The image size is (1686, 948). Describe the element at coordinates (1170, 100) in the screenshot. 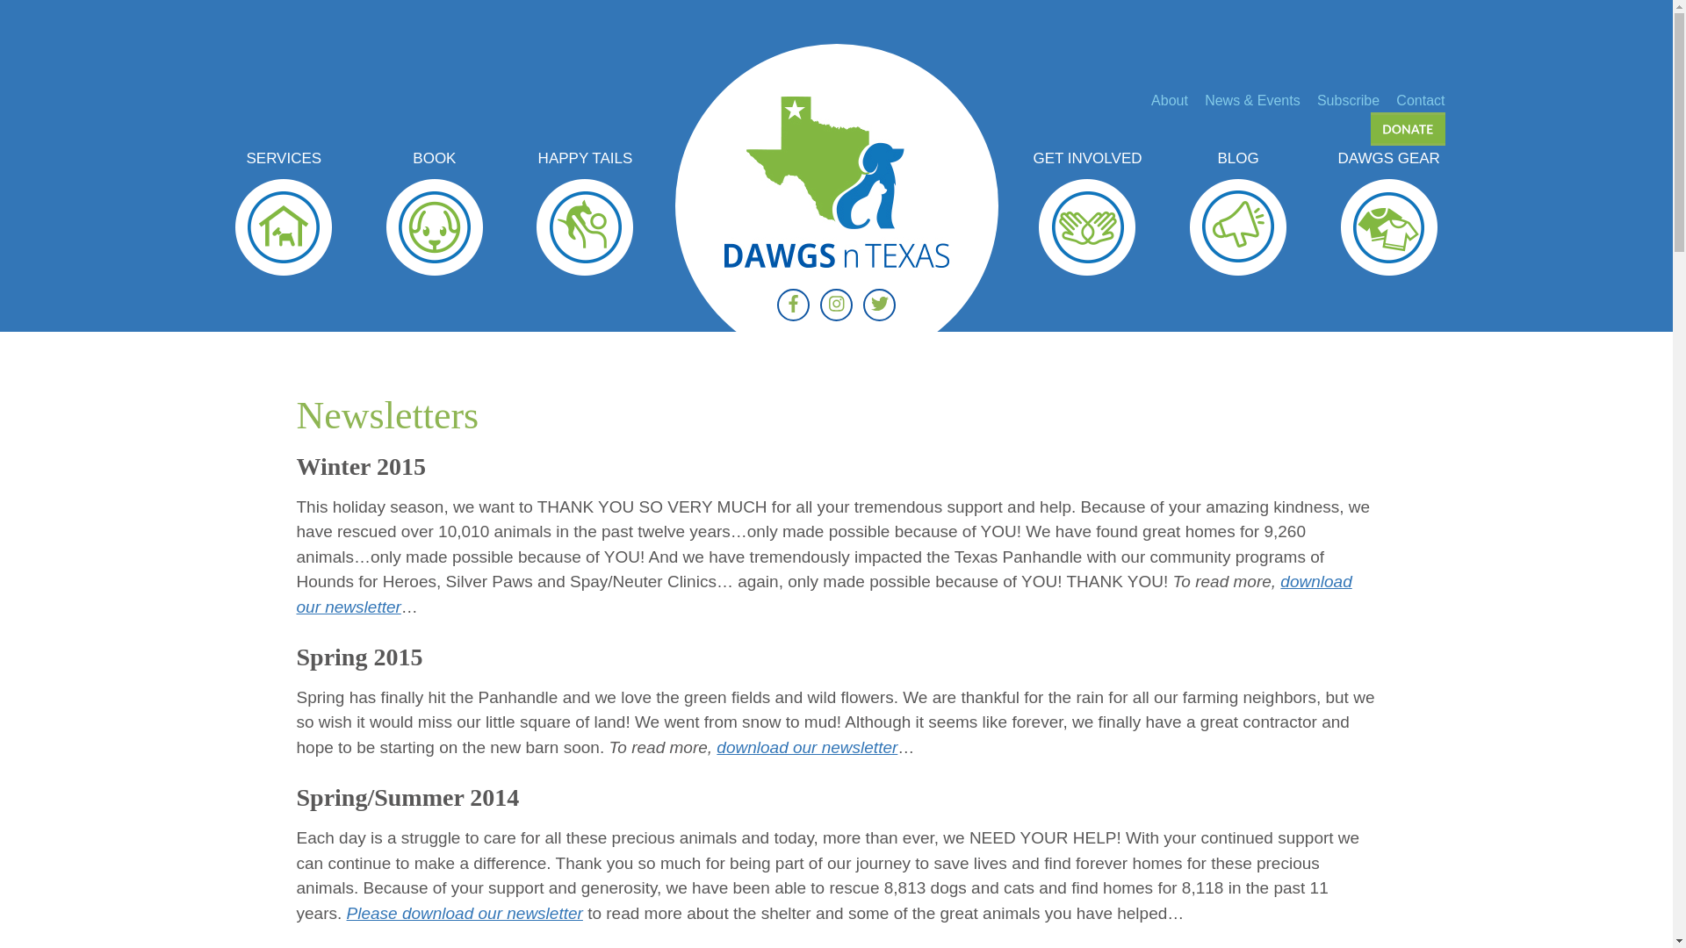

I see `About` at that location.